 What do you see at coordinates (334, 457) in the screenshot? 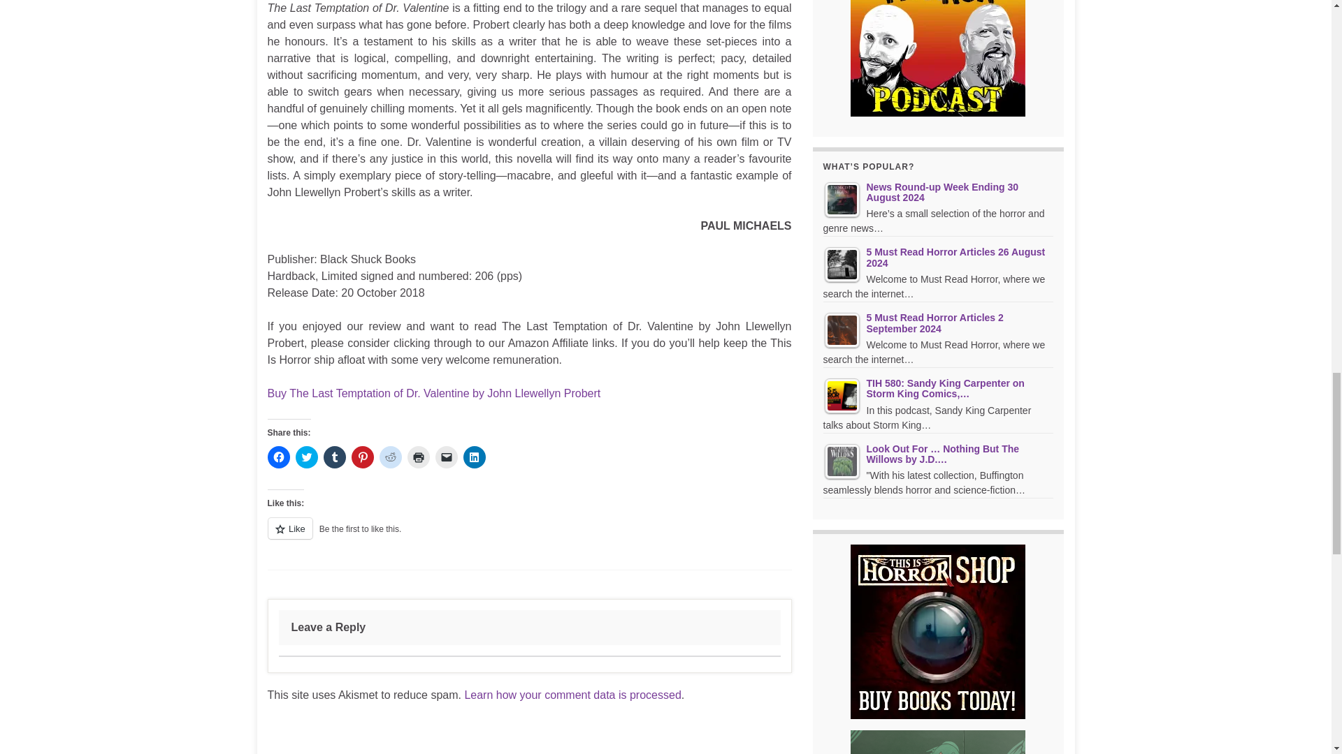
I see `Click to share on Tumblr` at bounding box center [334, 457].